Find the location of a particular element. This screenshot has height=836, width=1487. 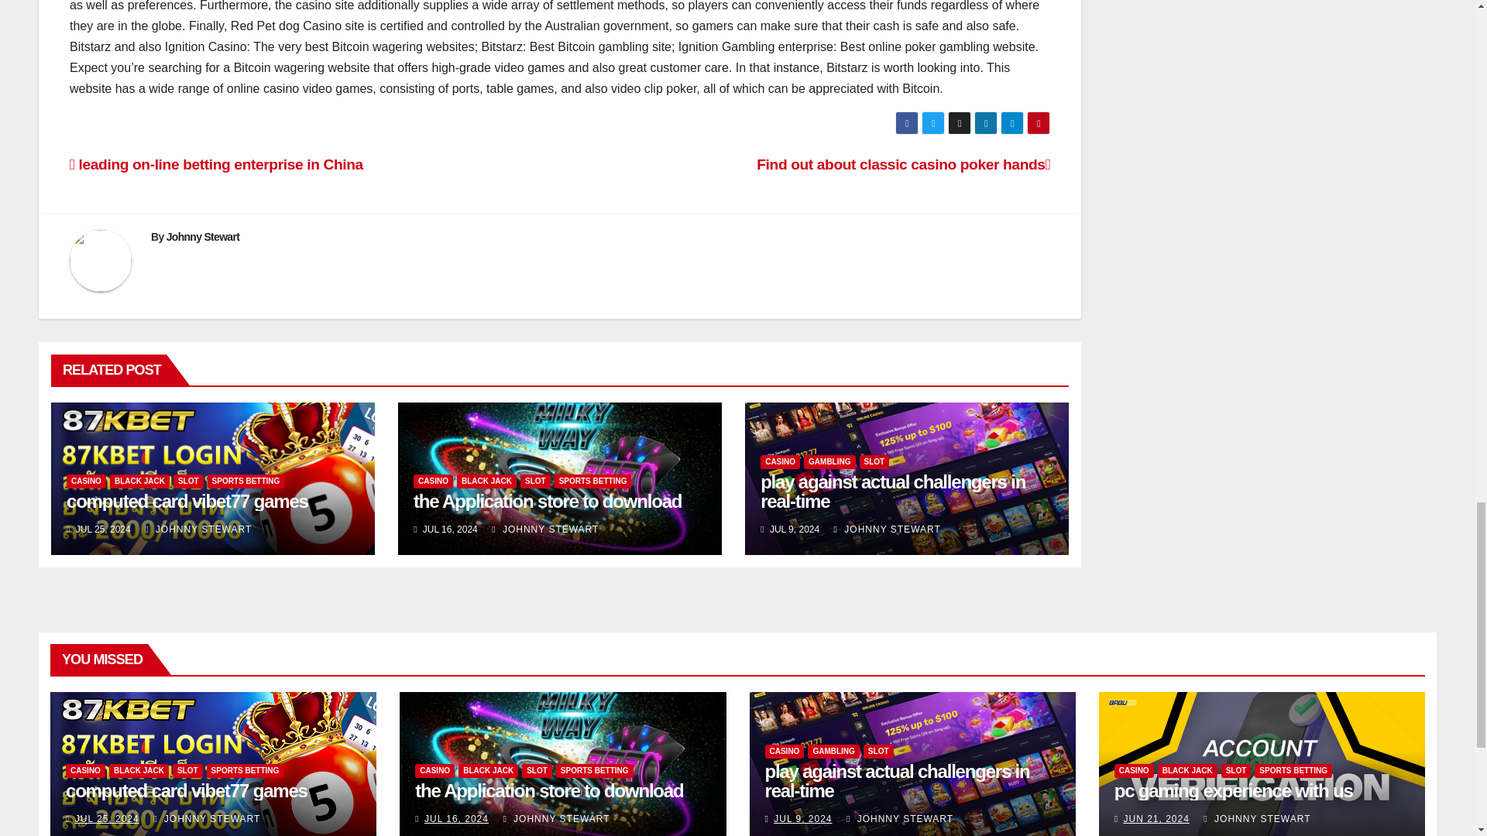

Permalink to: the Application store to download is located at coordinates (548, 790).